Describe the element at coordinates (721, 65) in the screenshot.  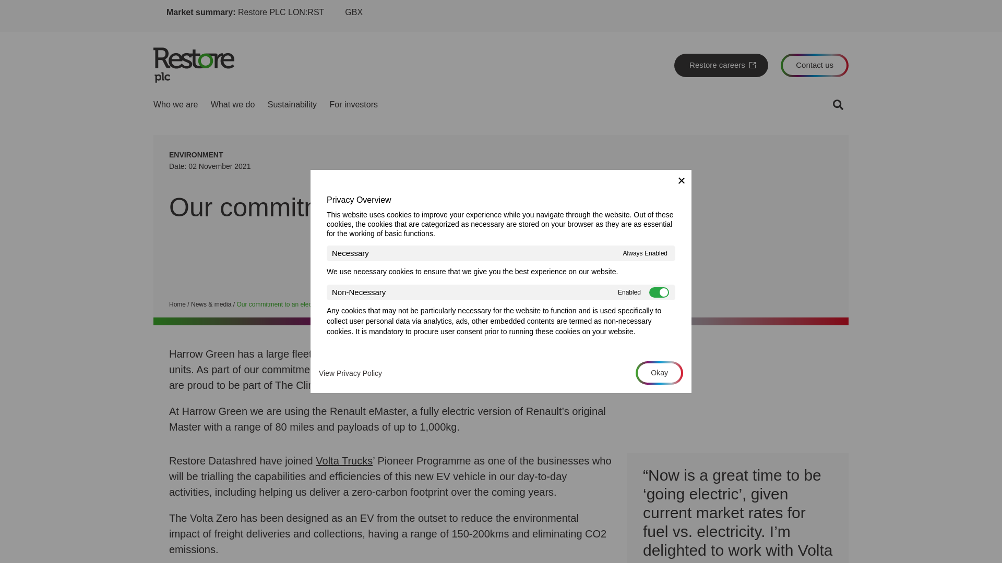
I see `Restore careers` at that location.